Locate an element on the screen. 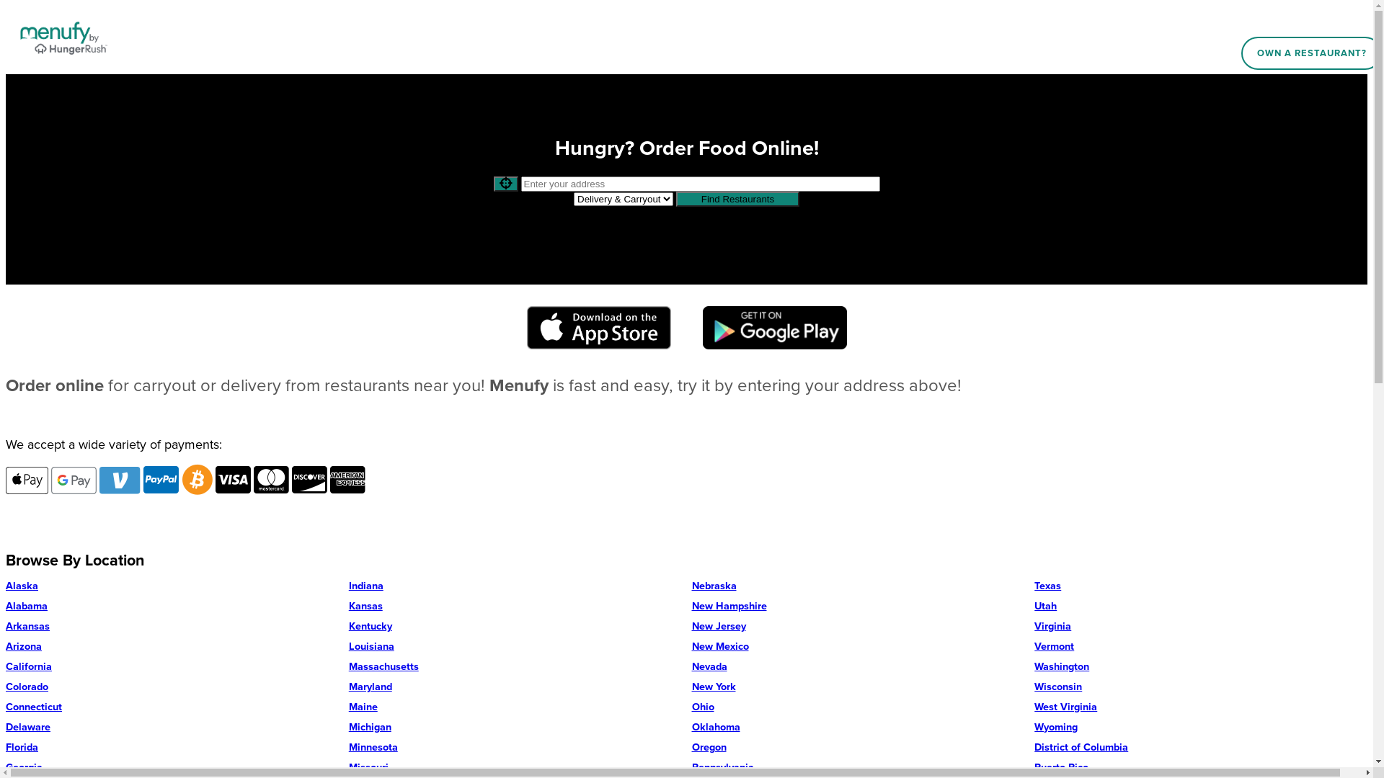  OWN A RESTAURANT? is located at coordinates (1312, 53).